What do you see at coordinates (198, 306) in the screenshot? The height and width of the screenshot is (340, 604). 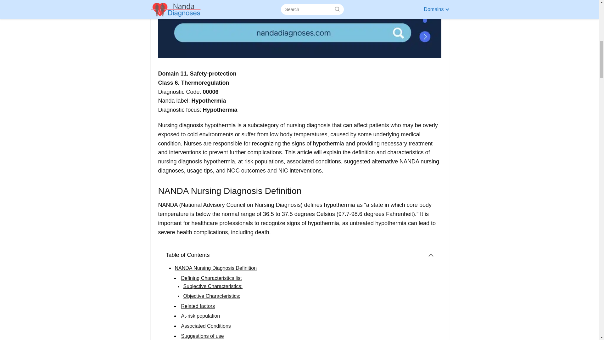 I see `Related factors` at bounding box center [198, 306].